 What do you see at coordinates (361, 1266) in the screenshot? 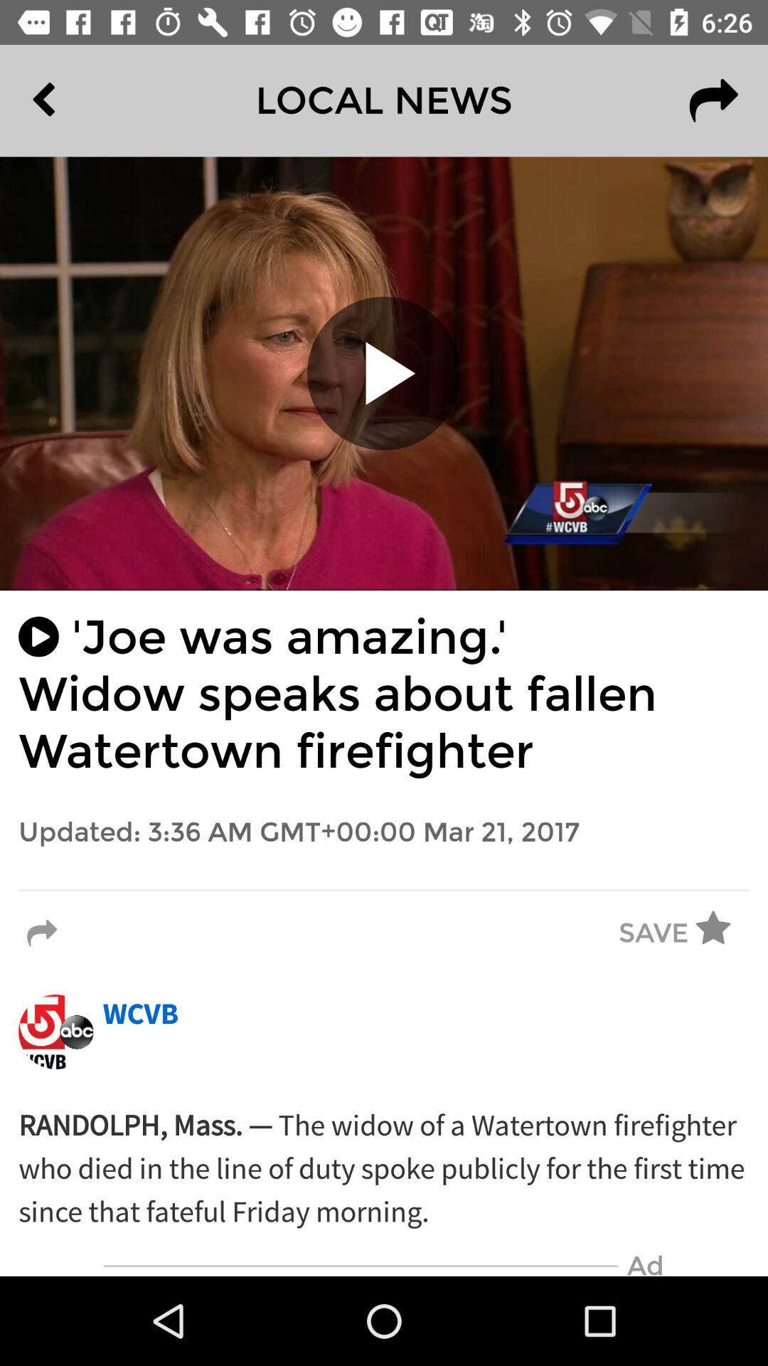
I see `turn on item to the left of ad icon` at bounding box center [361, 1266].